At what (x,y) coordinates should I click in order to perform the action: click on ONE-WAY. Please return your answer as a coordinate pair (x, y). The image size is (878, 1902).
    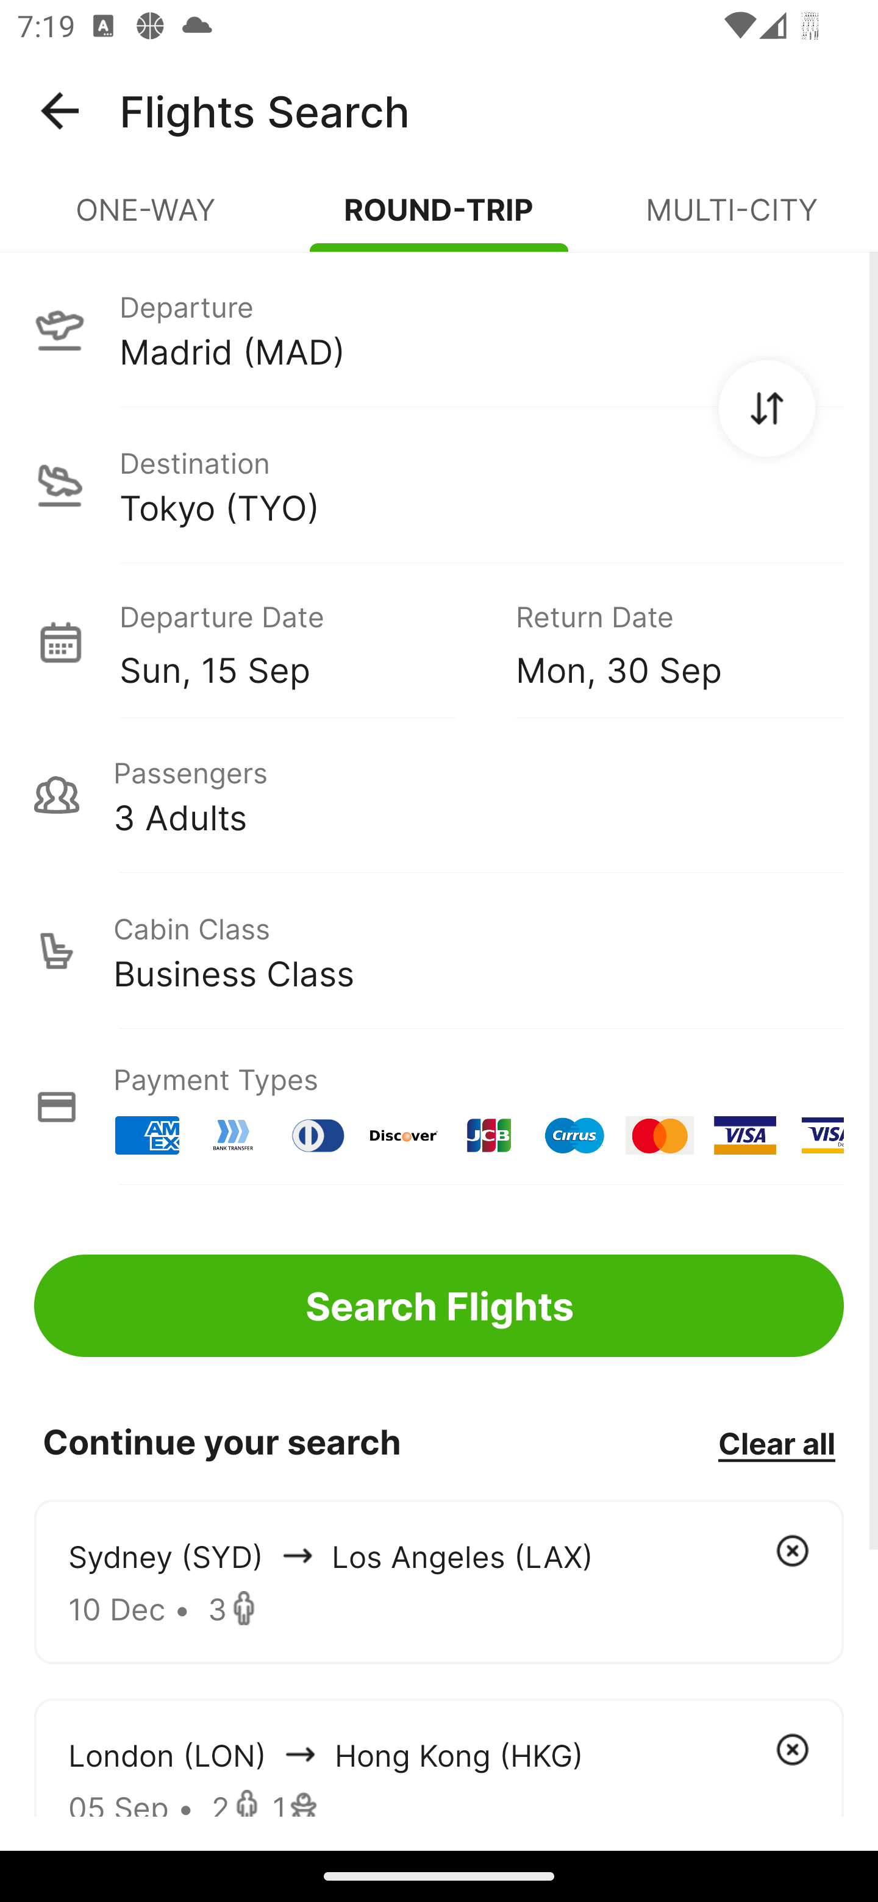
    Looking at the image, I should click on (146, 219).